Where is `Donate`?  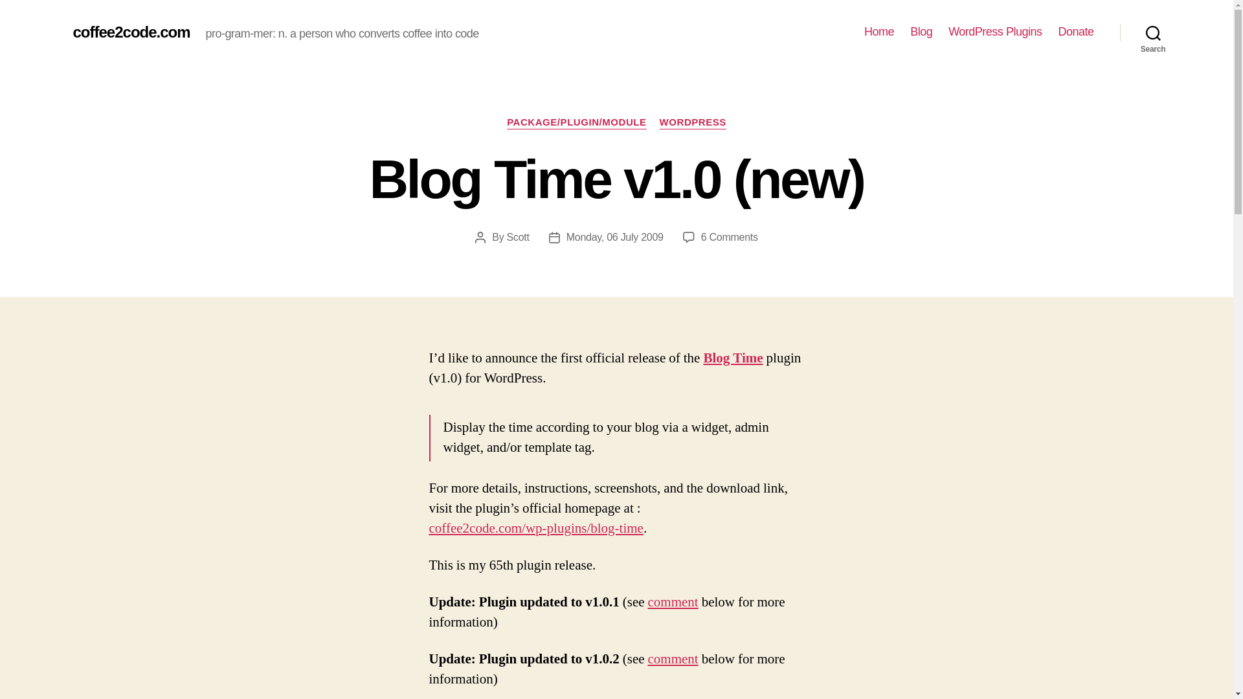
Donate is located at coordinates (1075, 32).